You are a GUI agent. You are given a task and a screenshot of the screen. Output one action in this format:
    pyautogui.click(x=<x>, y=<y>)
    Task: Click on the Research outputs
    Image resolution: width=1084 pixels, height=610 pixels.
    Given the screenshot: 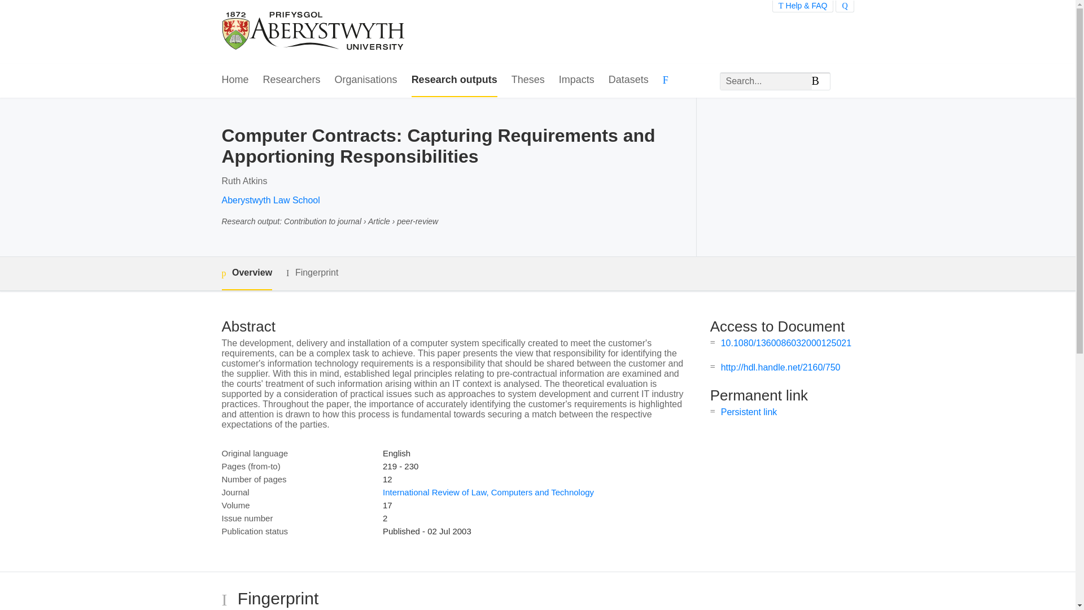 What is the action you would take?
    pyautogui.click(x=454, y=80)
    